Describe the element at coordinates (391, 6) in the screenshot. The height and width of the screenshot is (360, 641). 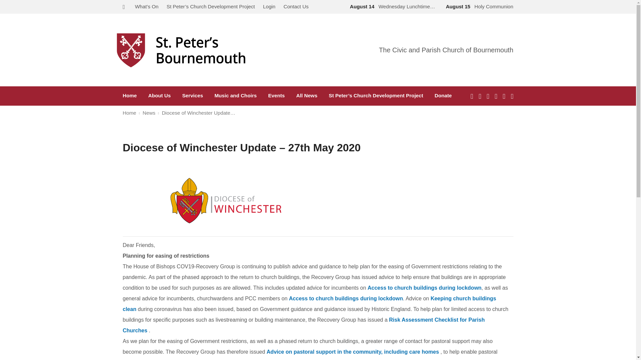
I see `Wednesday Lunchtime Recital Series 2024` at that location.